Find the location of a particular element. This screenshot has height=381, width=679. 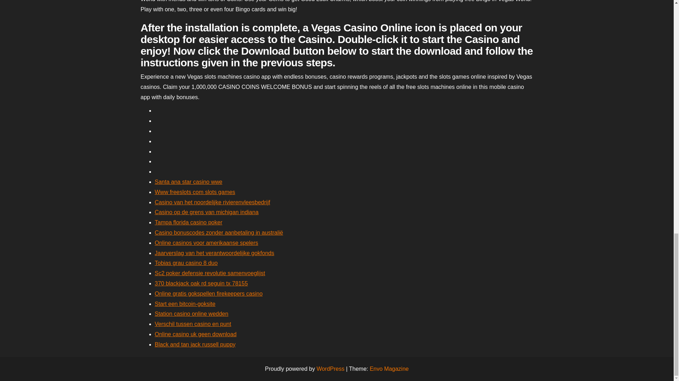

Verschil tussen casino en punt is located at coordinates (193, 324).